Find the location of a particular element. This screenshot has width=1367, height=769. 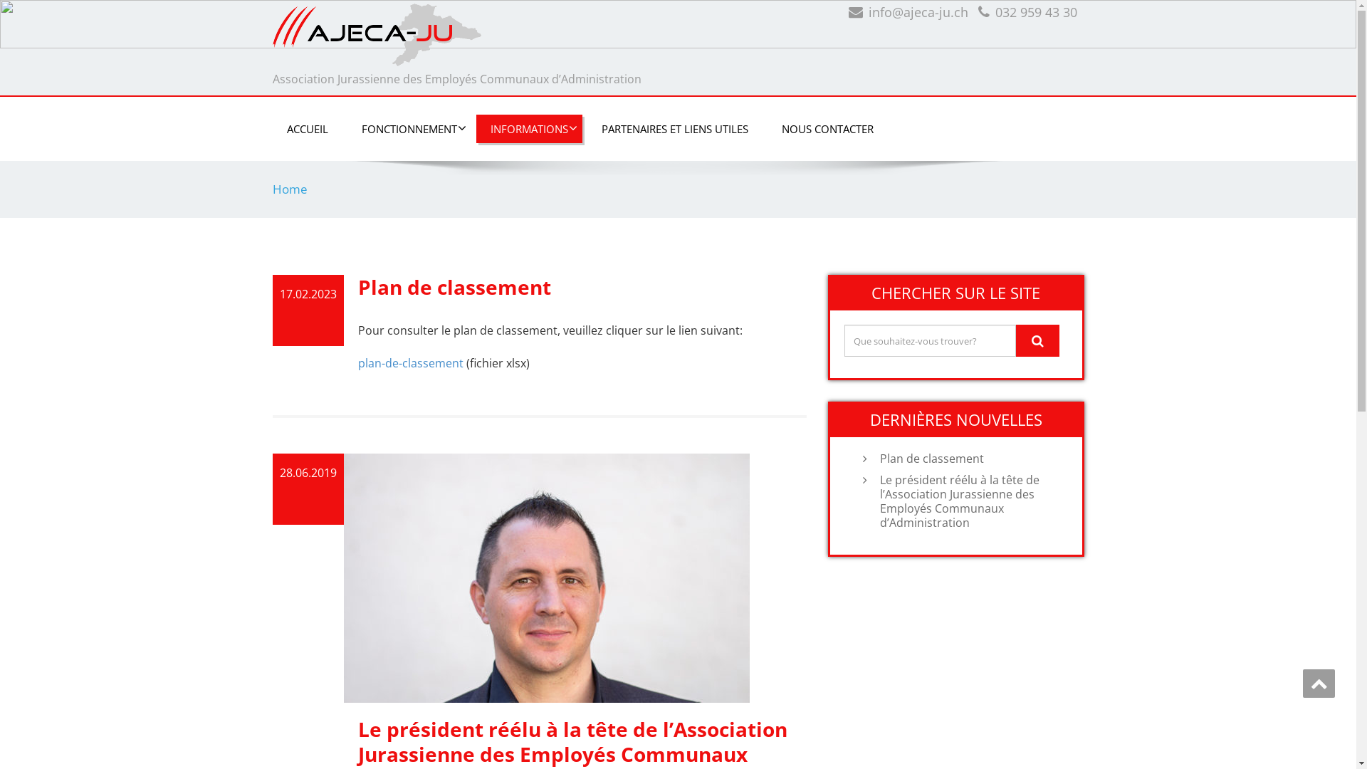

Plan de classement is located at coordinates (454, 287).